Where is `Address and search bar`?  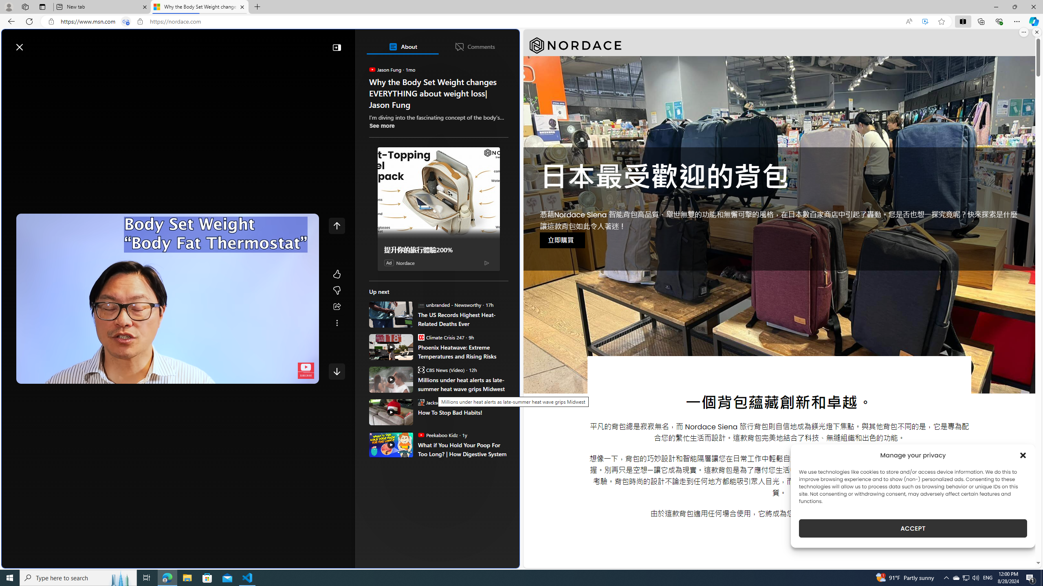 Address and search bar is located at coordinates (480, 22).